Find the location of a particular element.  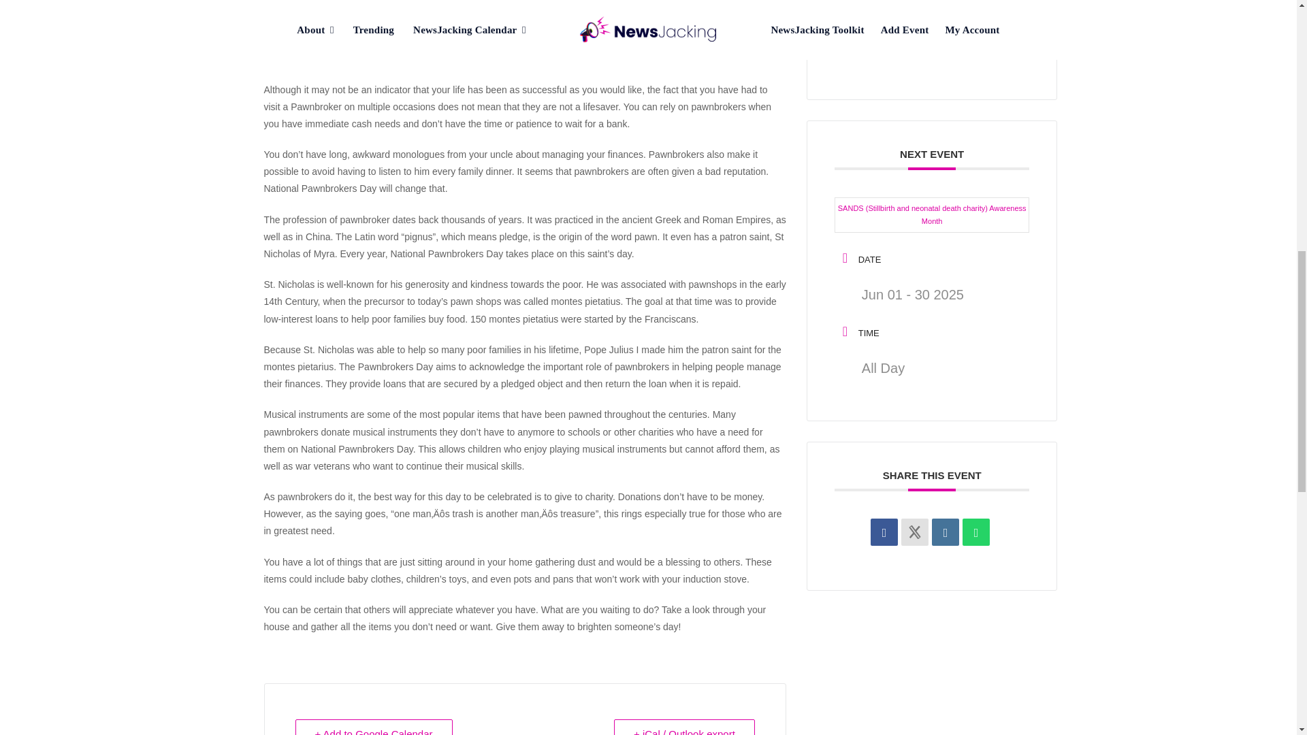

Share on Facebook is located at coordinates (884, 532).